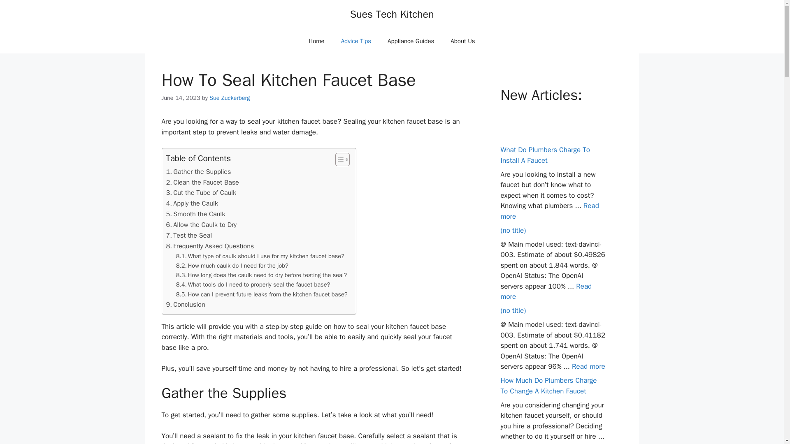 This screenshot has width=790, height=444. I want to click on Read more, so click(517, 443).